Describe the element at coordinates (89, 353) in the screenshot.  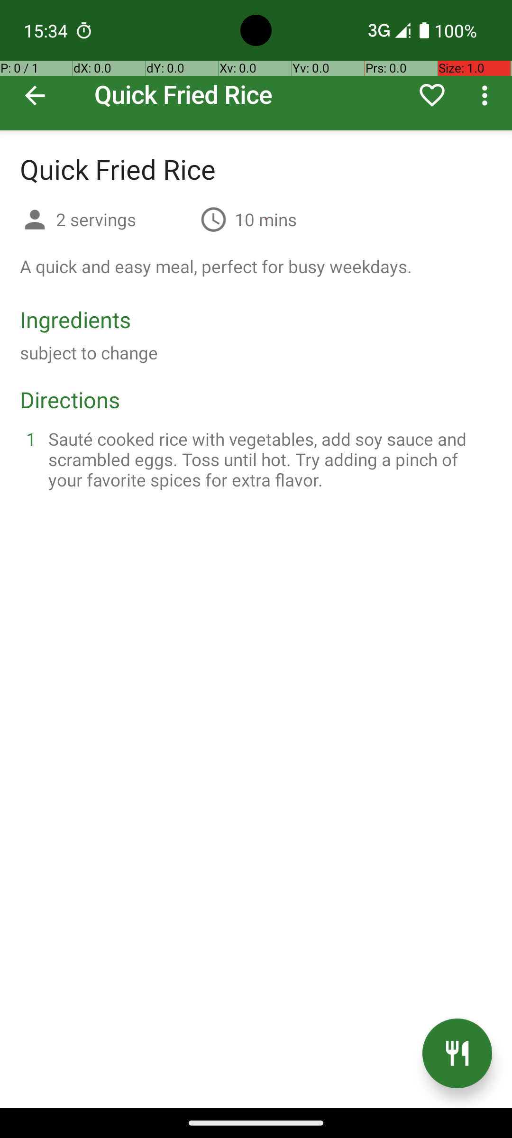
I see `subject to change` at that location.